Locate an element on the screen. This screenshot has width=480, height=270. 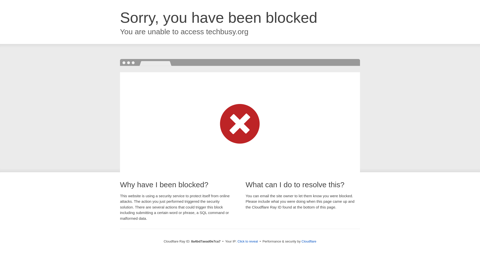
Click to reveal is located at coordinates (248, 241).